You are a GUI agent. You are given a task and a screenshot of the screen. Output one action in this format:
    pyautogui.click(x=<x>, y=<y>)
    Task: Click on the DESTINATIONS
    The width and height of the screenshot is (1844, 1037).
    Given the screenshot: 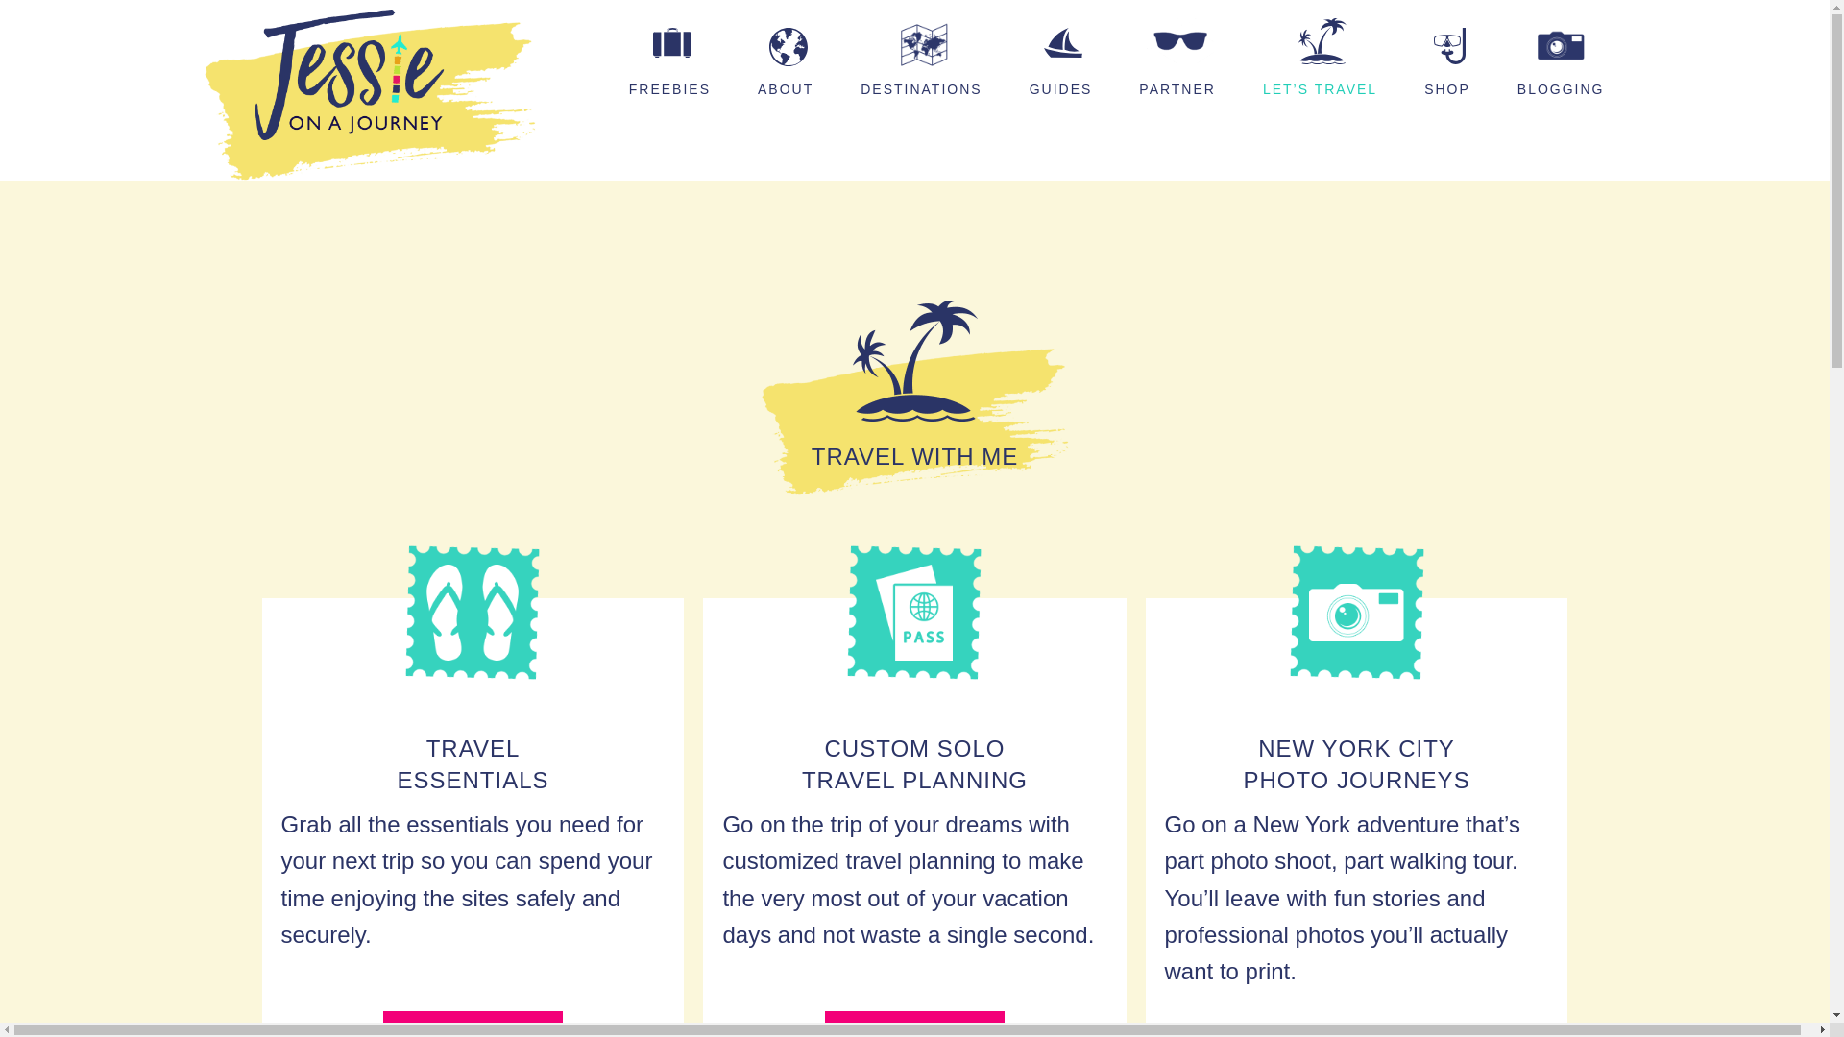 What is the action you would take?
    pyautogui.click(x=922, y=65)
    